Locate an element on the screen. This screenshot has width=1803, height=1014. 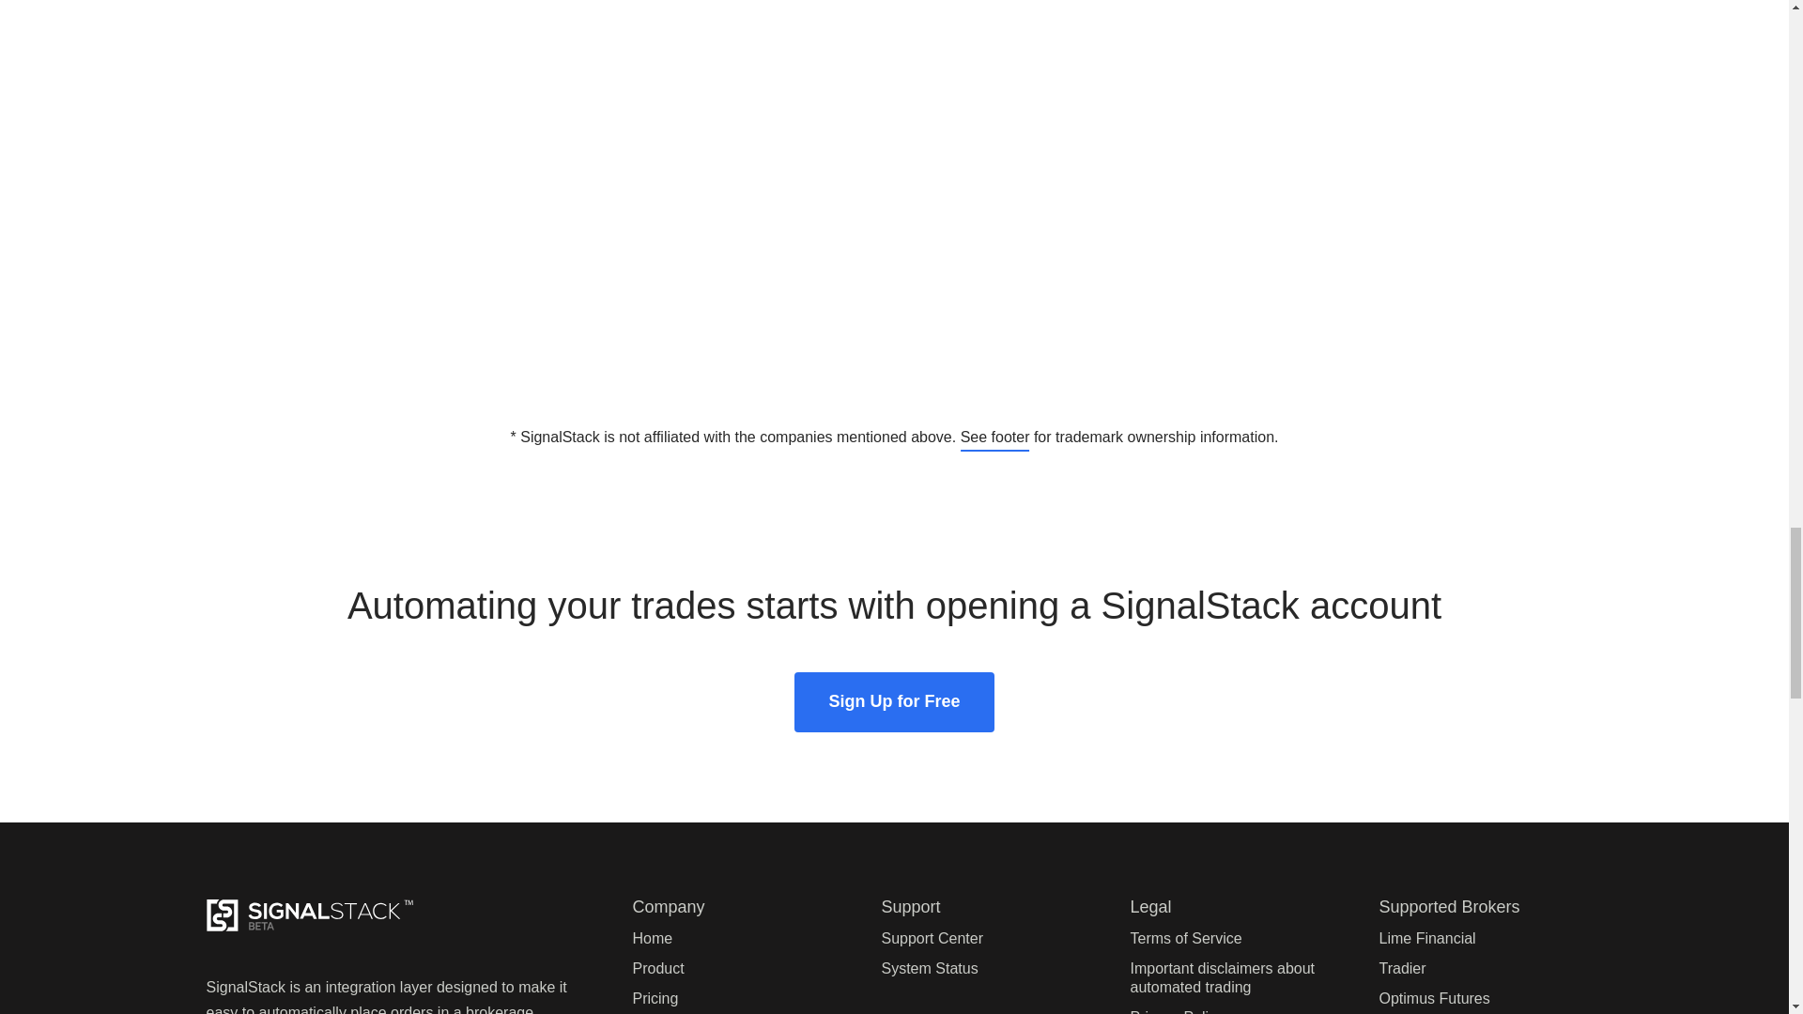
Important disclaimers about automated trading is located at coordinates (1223, 976).